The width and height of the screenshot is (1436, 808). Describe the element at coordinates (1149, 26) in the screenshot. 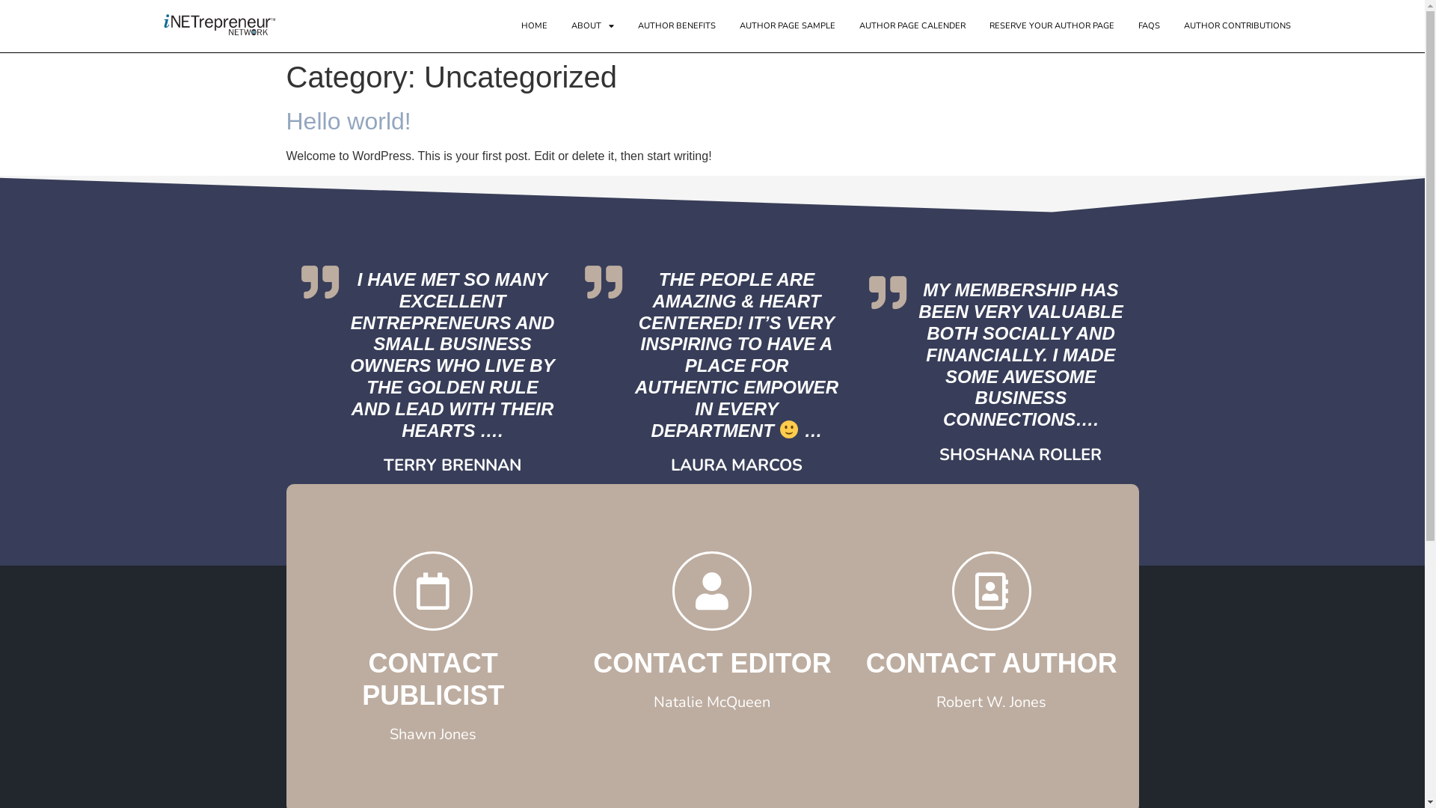

I see `FAQS` at that location.